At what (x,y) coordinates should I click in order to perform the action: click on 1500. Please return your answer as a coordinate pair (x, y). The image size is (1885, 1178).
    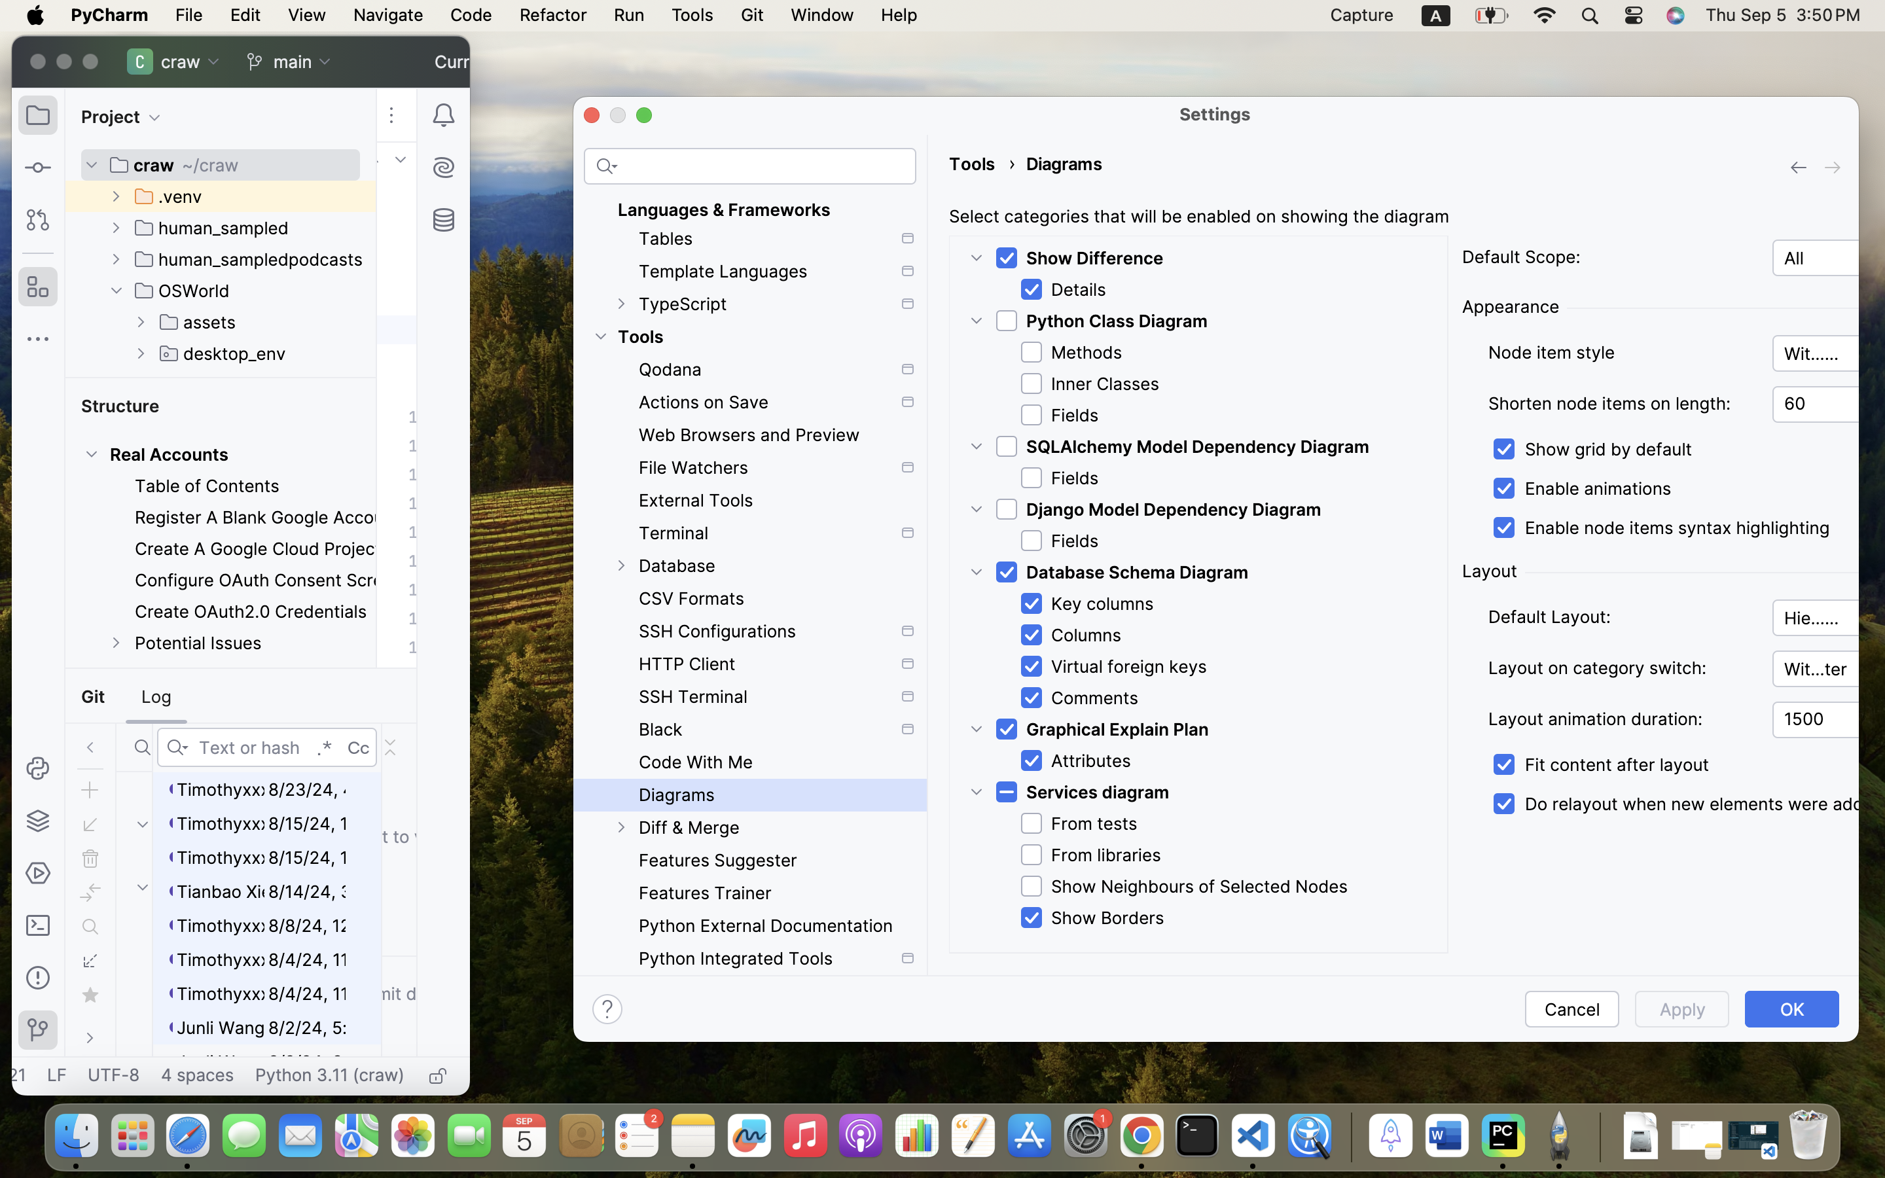
    Looking at the image, I should click on (1829, 720).